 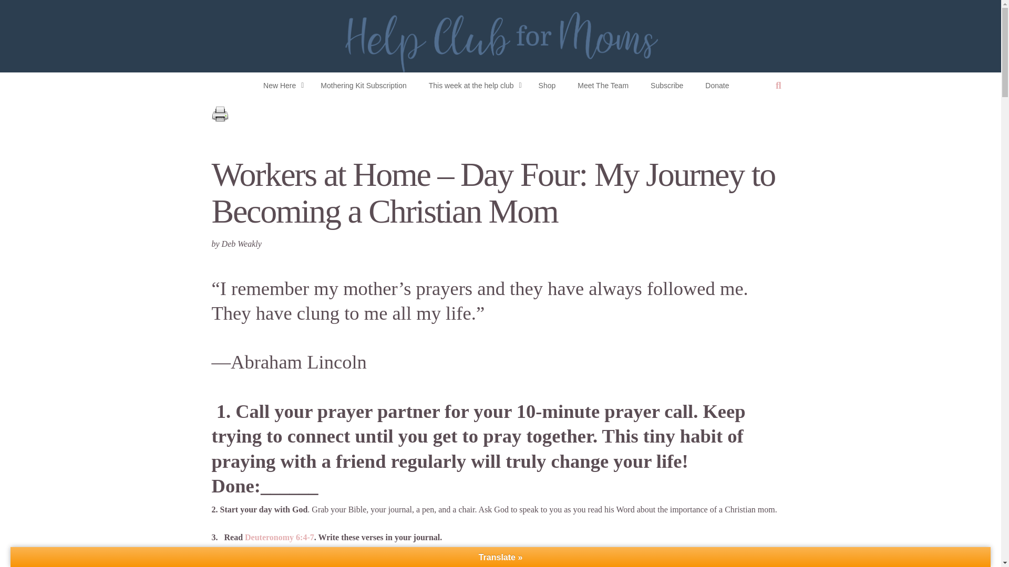 I want to click on Shop, so click(x=547, y=85).